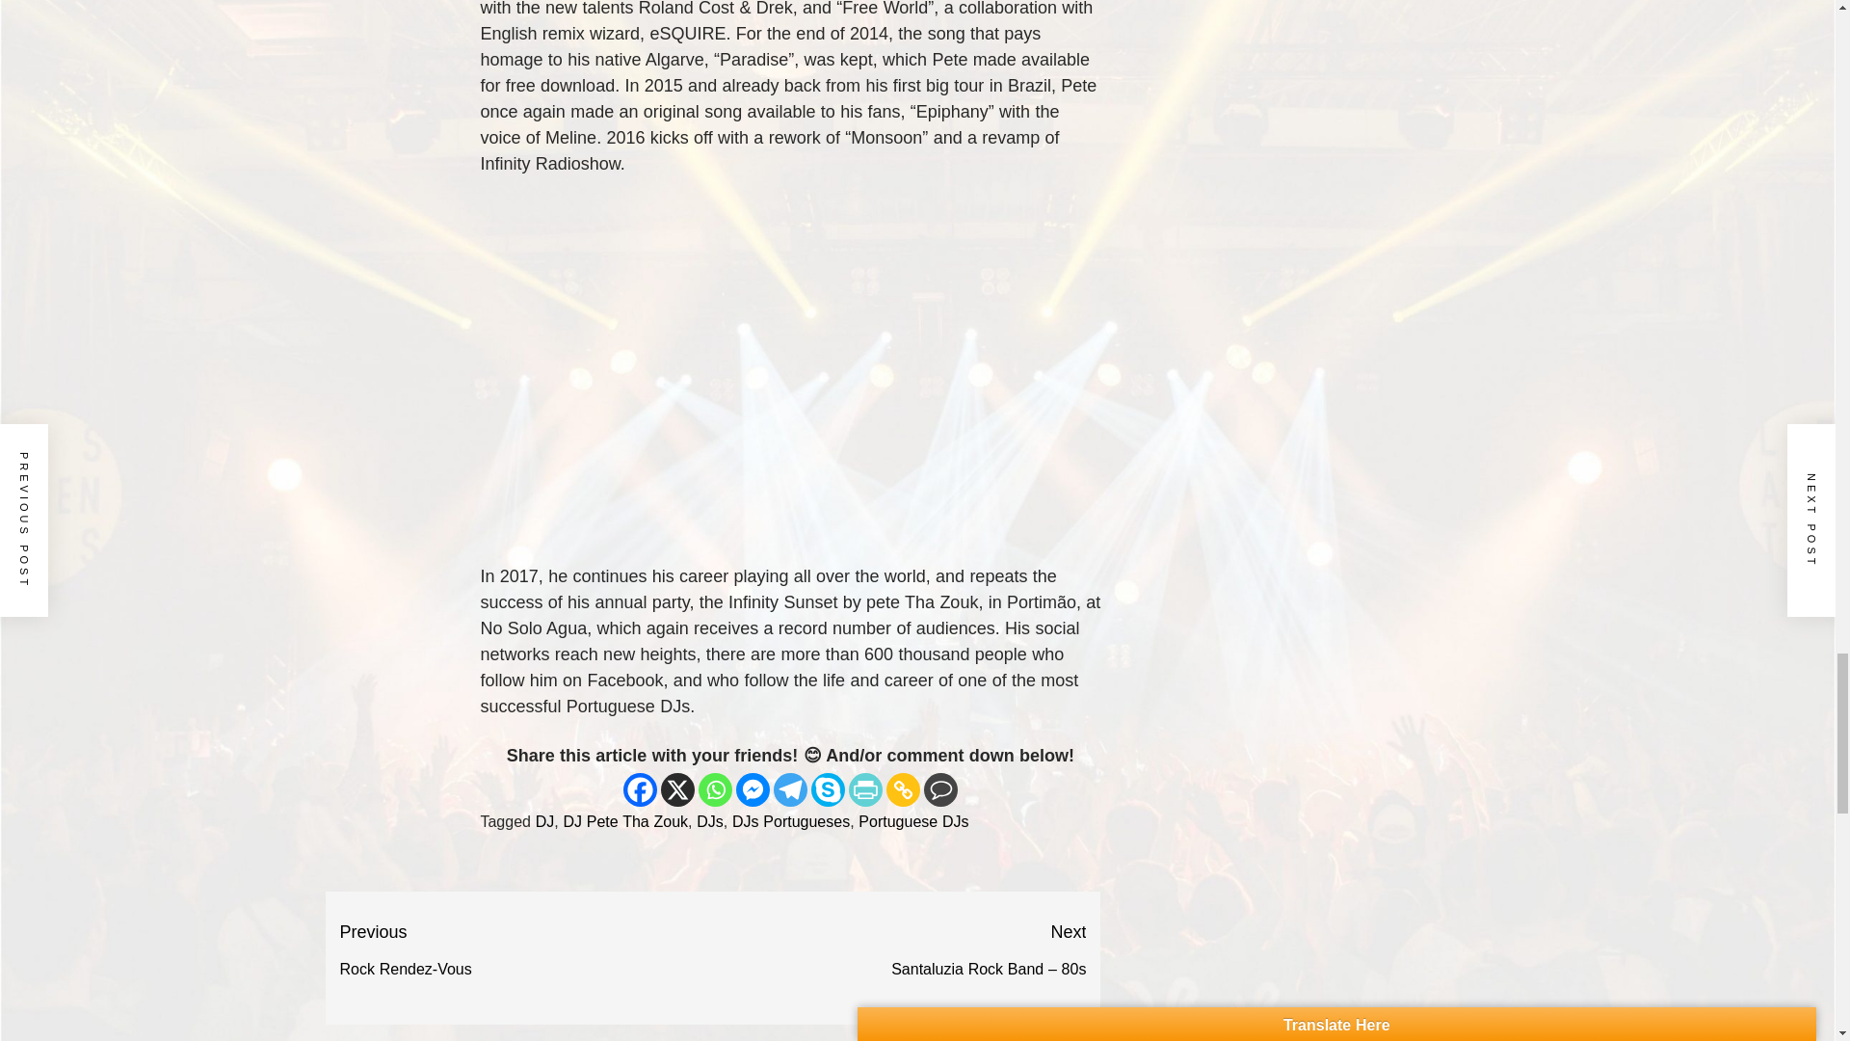  What do you see at coordinates (525, 950) in the screenshot?
I see `DJ Pete Tha Zouk` at bounding box center [525, 950].